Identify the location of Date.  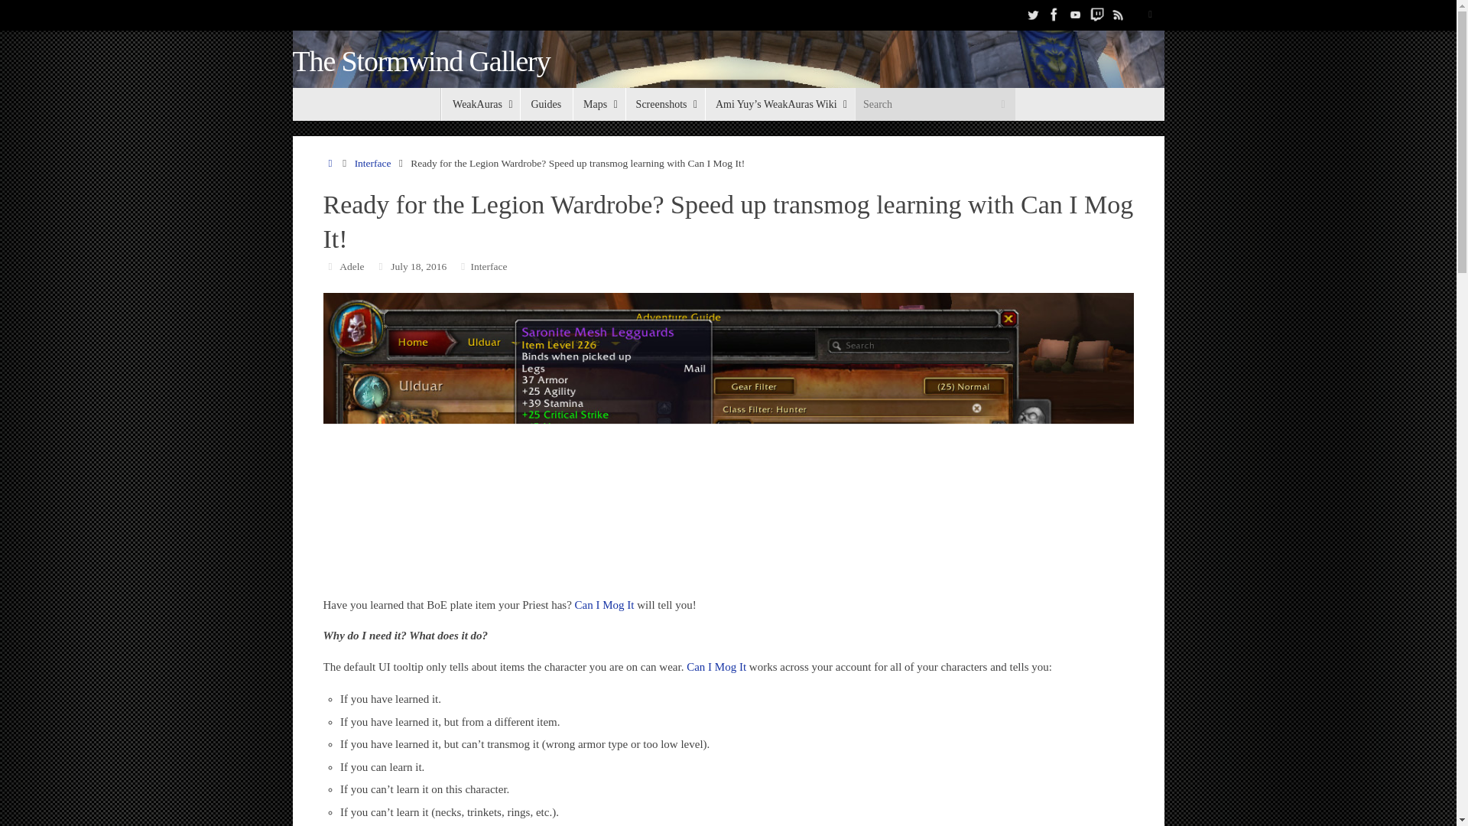
(381, 266).